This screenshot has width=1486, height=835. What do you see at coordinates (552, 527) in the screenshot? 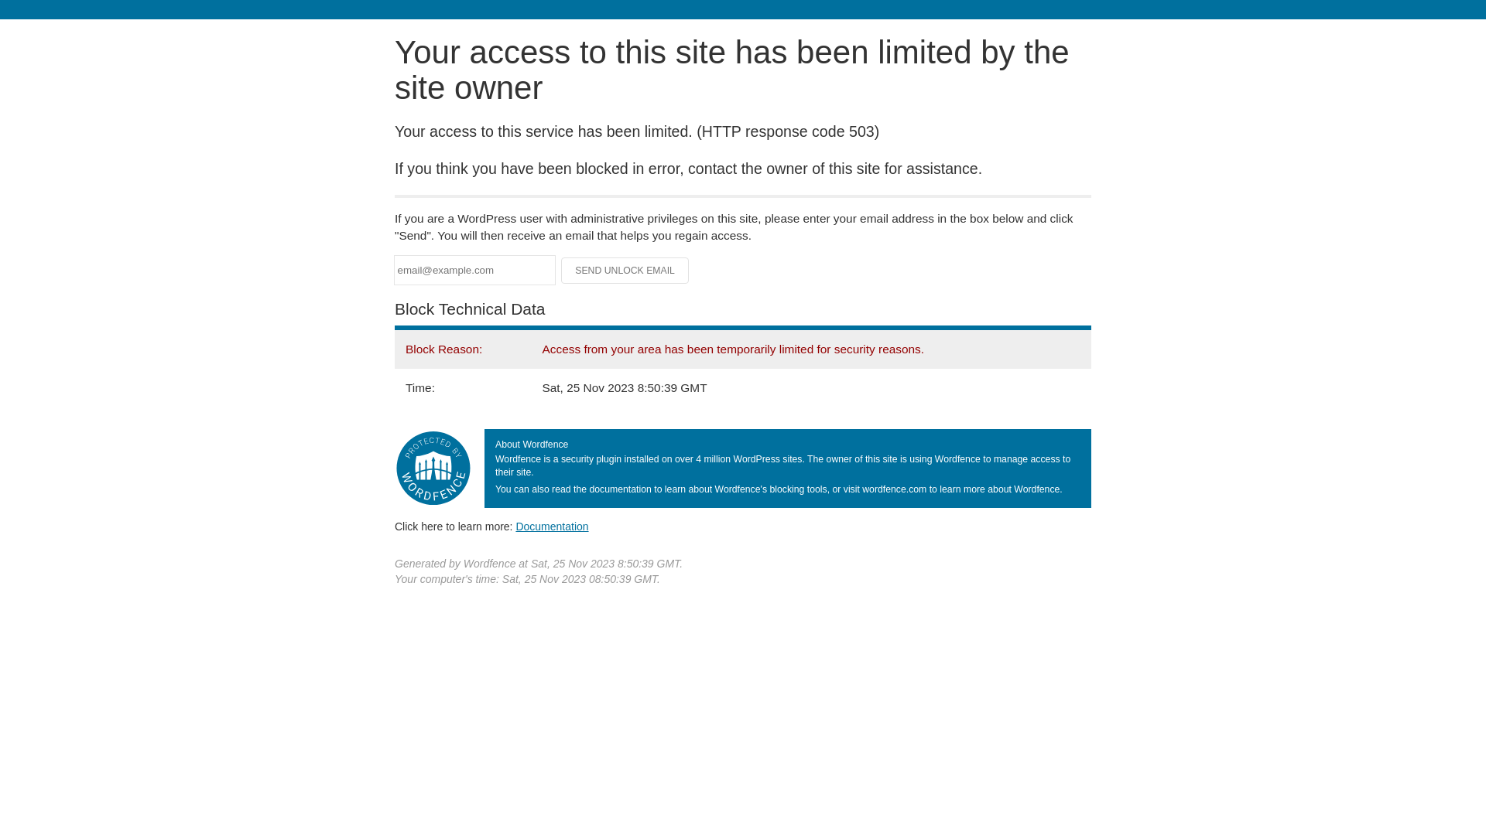
I see `Documentation` at bounding box center [552, 527].